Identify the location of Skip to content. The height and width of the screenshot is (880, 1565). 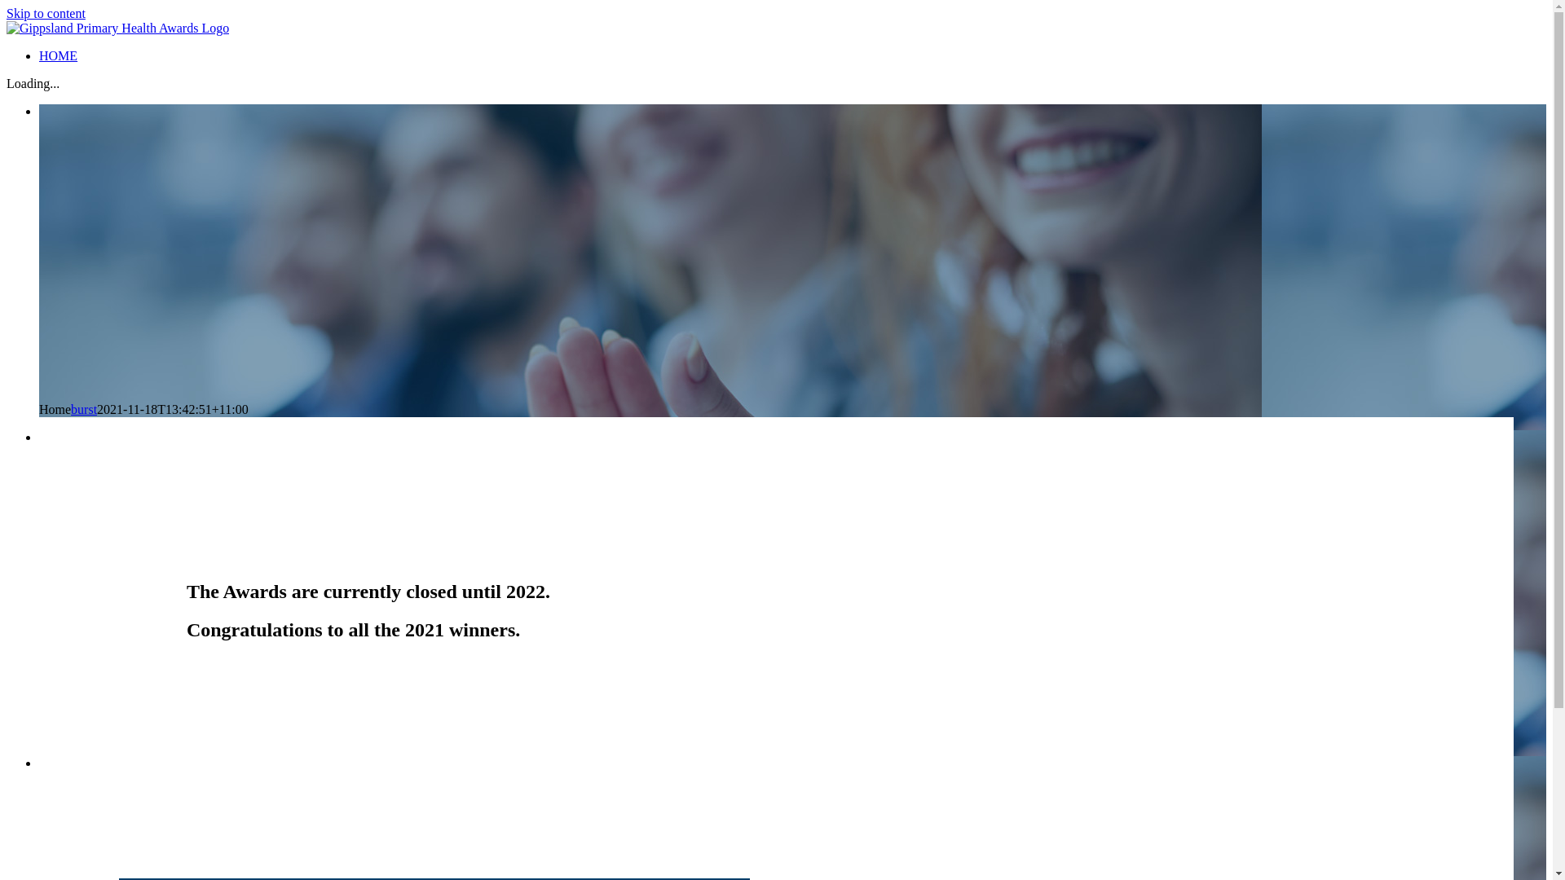
(46, 13).